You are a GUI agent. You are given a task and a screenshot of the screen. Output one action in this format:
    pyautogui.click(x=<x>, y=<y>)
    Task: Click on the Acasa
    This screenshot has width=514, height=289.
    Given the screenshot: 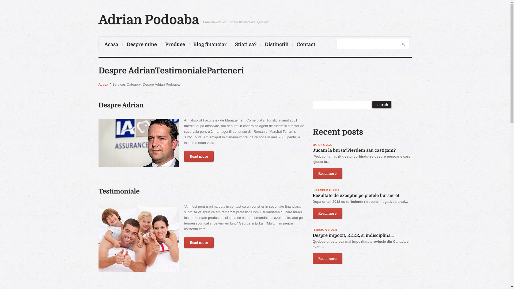 What is the action you would take?
    pyautogui.click(x=103, y=85)
    